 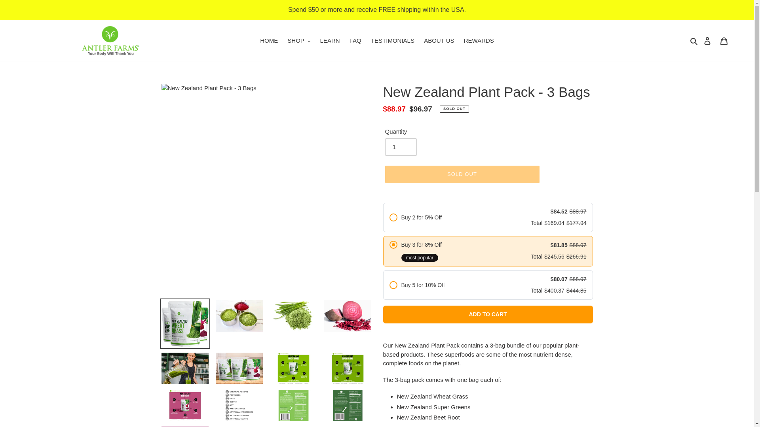 What do you see at coordinates (299, 40) in the screenshot?
I see `SHOP` at bounding box center [299, 40].